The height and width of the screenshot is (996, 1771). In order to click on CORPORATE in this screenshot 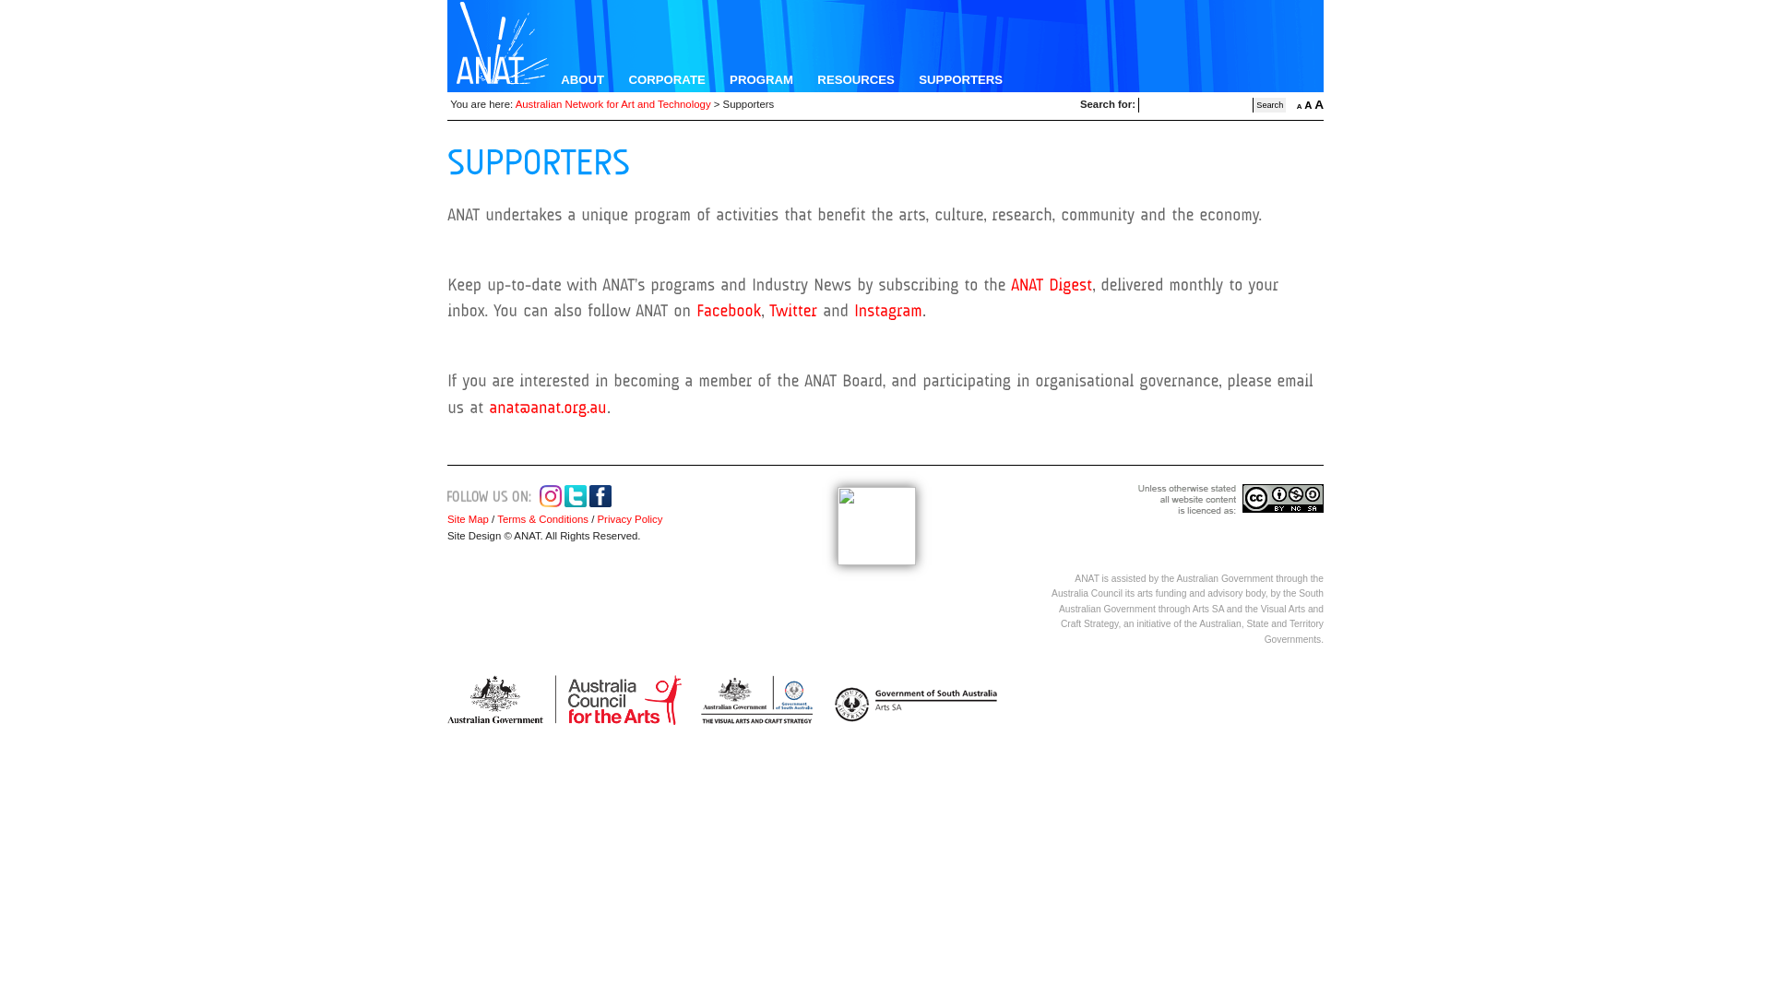, I will do `click(667, 79)`.